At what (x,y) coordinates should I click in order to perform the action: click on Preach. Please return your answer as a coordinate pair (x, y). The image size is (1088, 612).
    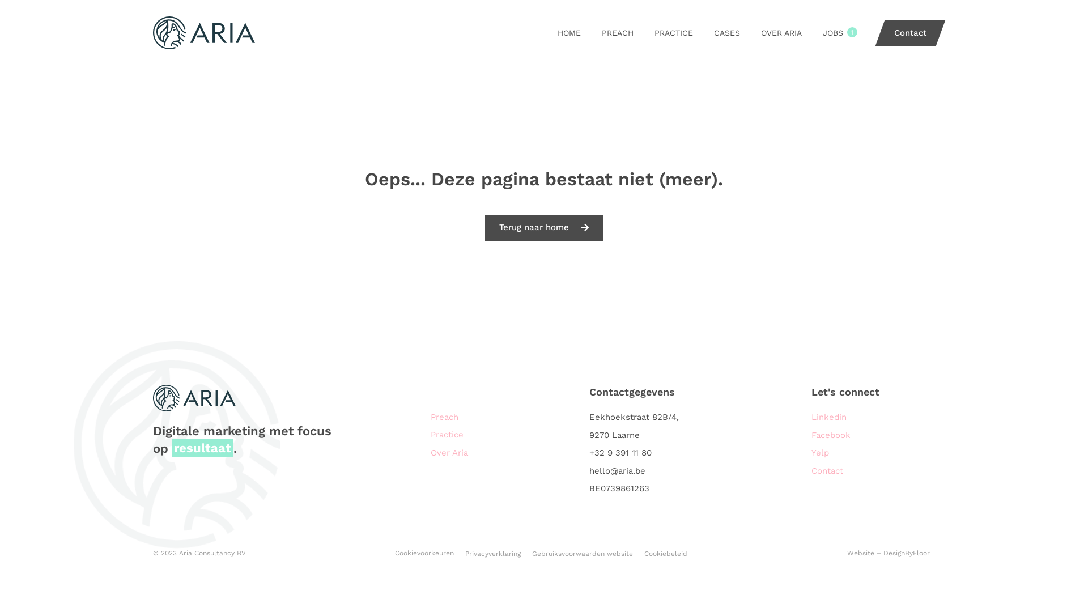
    Looking at the image, I should click on (504, 418).